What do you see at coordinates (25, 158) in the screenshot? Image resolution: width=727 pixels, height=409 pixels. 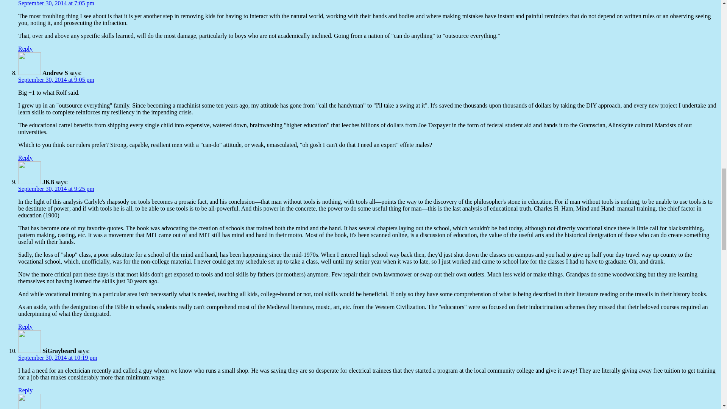 I see `Reply` at bounding box center [25, 158].